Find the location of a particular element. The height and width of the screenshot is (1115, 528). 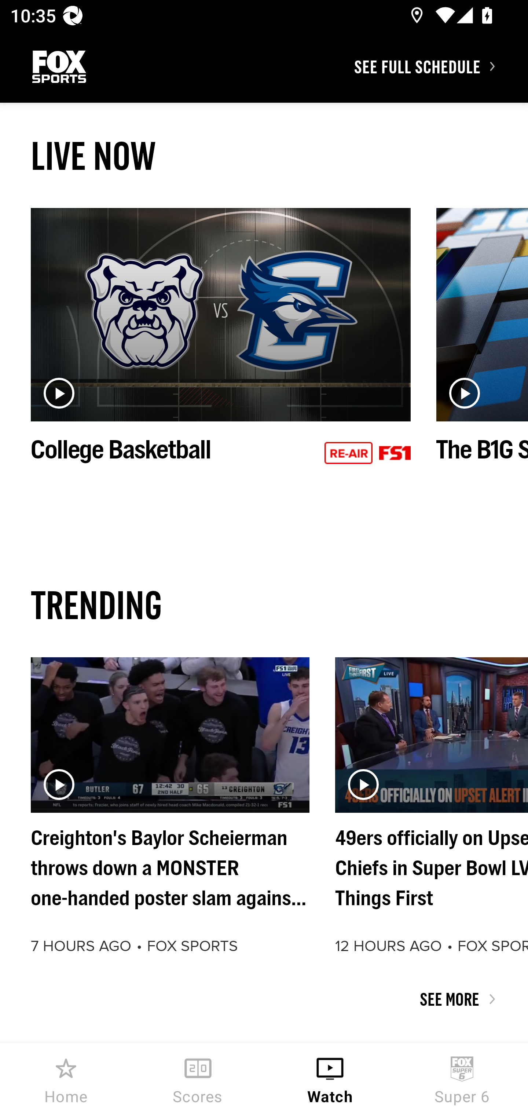

Home is located at coordinates (66, 1079).